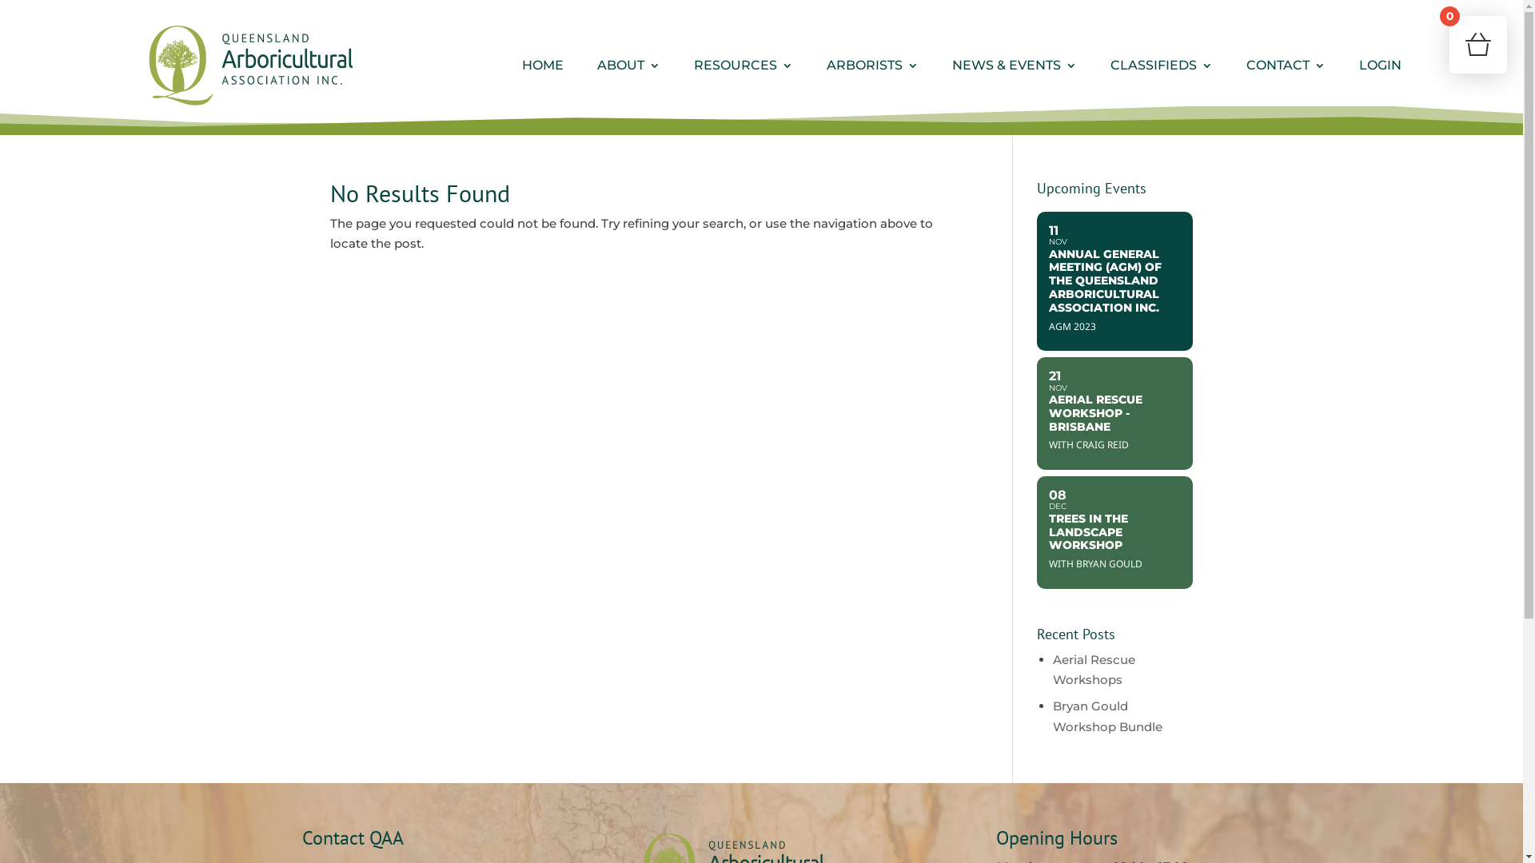 Image resolution: width=1535 pixels, height=863 pixels. What do you see at coordinates (1108, 716) in the screenshot?
I see `Bryan Gould Workshop Bundle` at bounding box center [1108, 716].